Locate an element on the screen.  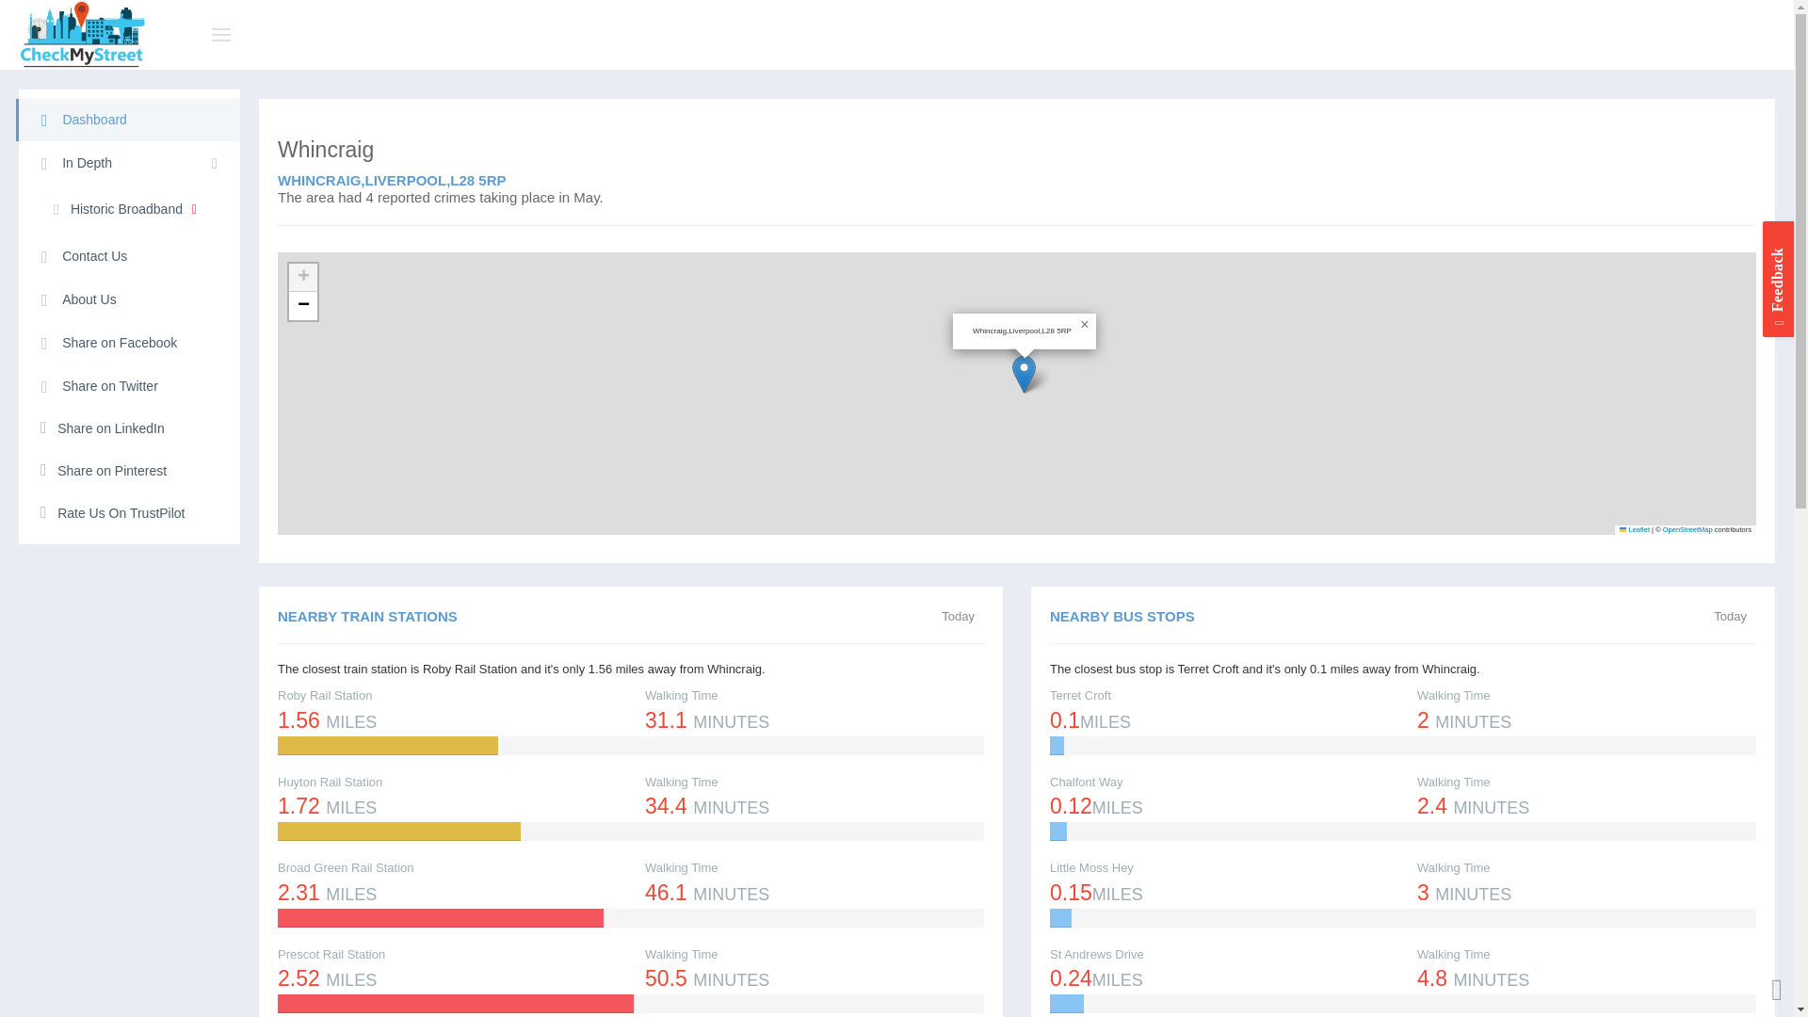
on is located at coordinates (947, 618).